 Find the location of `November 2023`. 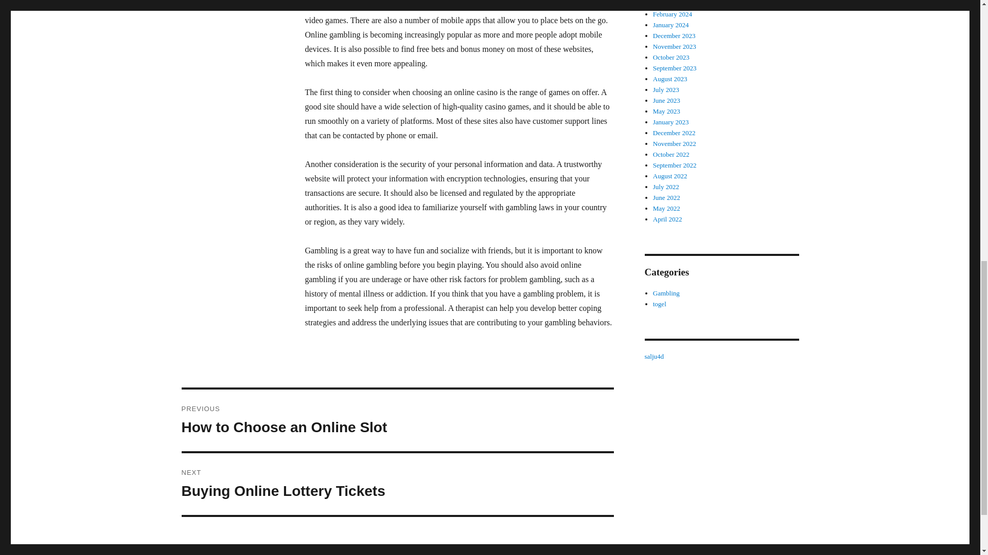

November 2023 is located at coordinates (667, 197).